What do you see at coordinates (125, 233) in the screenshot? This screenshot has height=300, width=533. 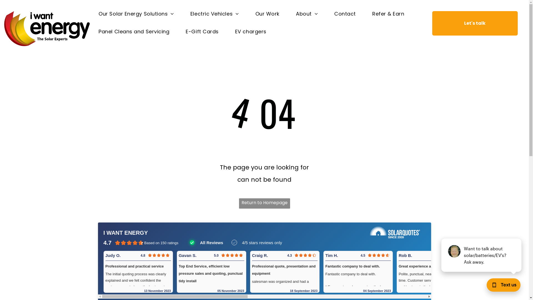 I see `I WANT ENERGY` at bounding box center [125, 233].